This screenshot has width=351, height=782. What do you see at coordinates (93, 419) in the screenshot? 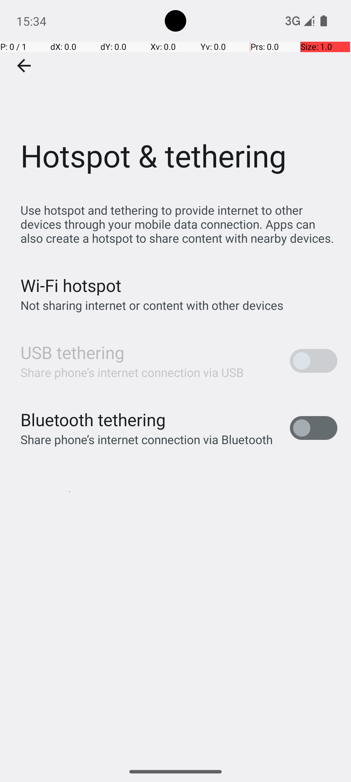
I see `Bluetooth tethering` at bounding box center [93, 419].